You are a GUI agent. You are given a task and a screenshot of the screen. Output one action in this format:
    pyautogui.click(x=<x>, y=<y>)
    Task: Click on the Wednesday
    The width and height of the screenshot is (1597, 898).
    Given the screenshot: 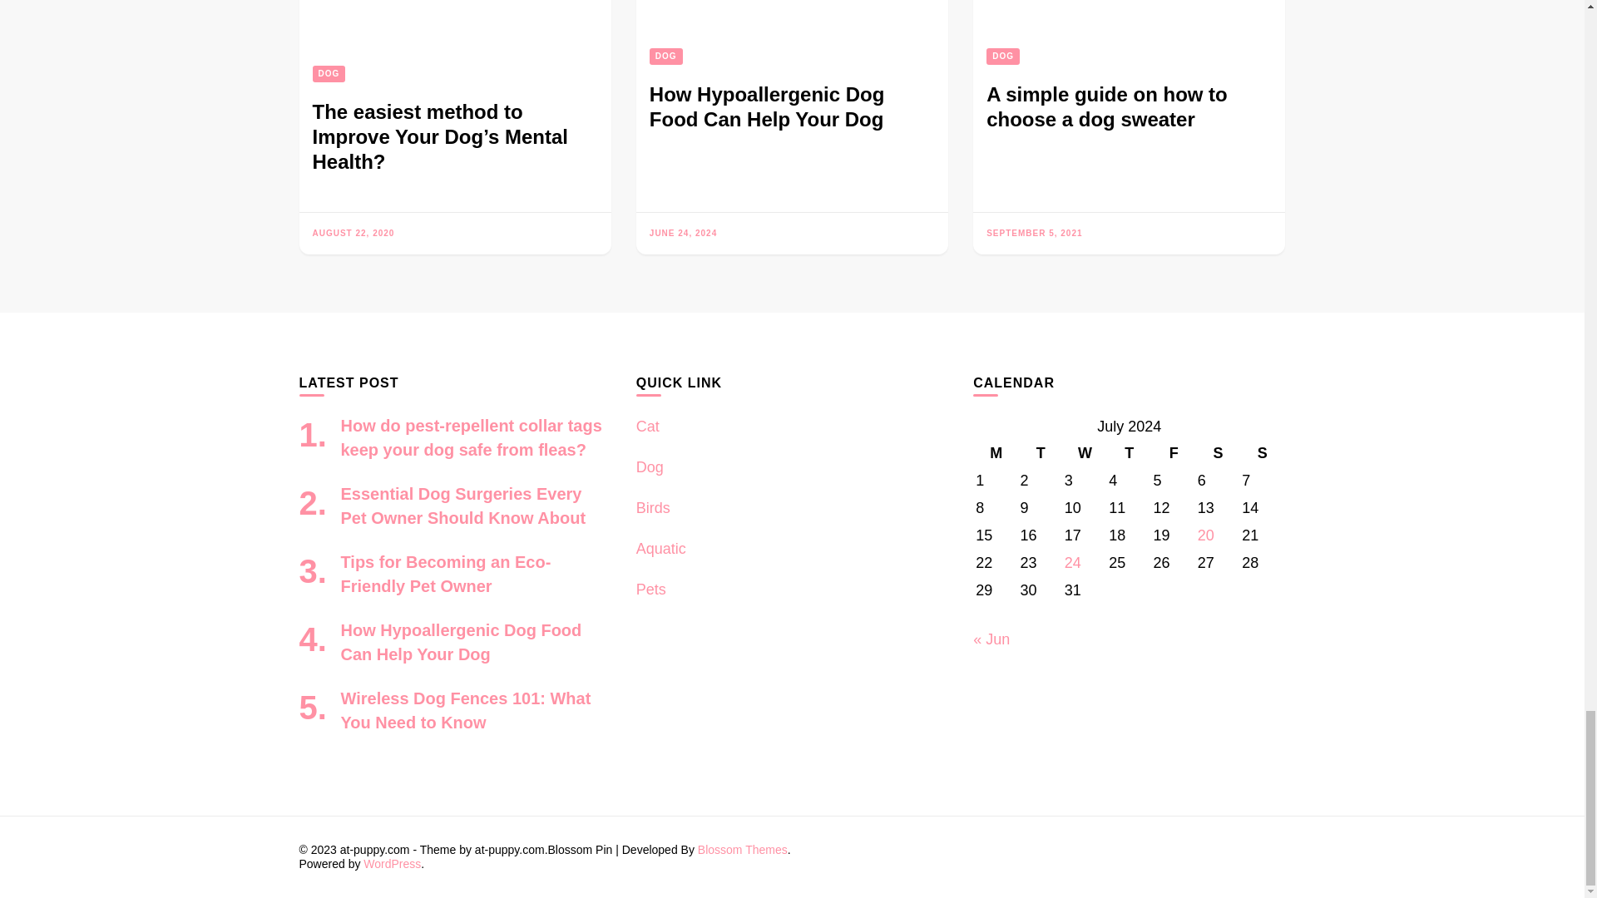 What is the action you would take?
    pyautogui.click(x=1085, y=453)
    